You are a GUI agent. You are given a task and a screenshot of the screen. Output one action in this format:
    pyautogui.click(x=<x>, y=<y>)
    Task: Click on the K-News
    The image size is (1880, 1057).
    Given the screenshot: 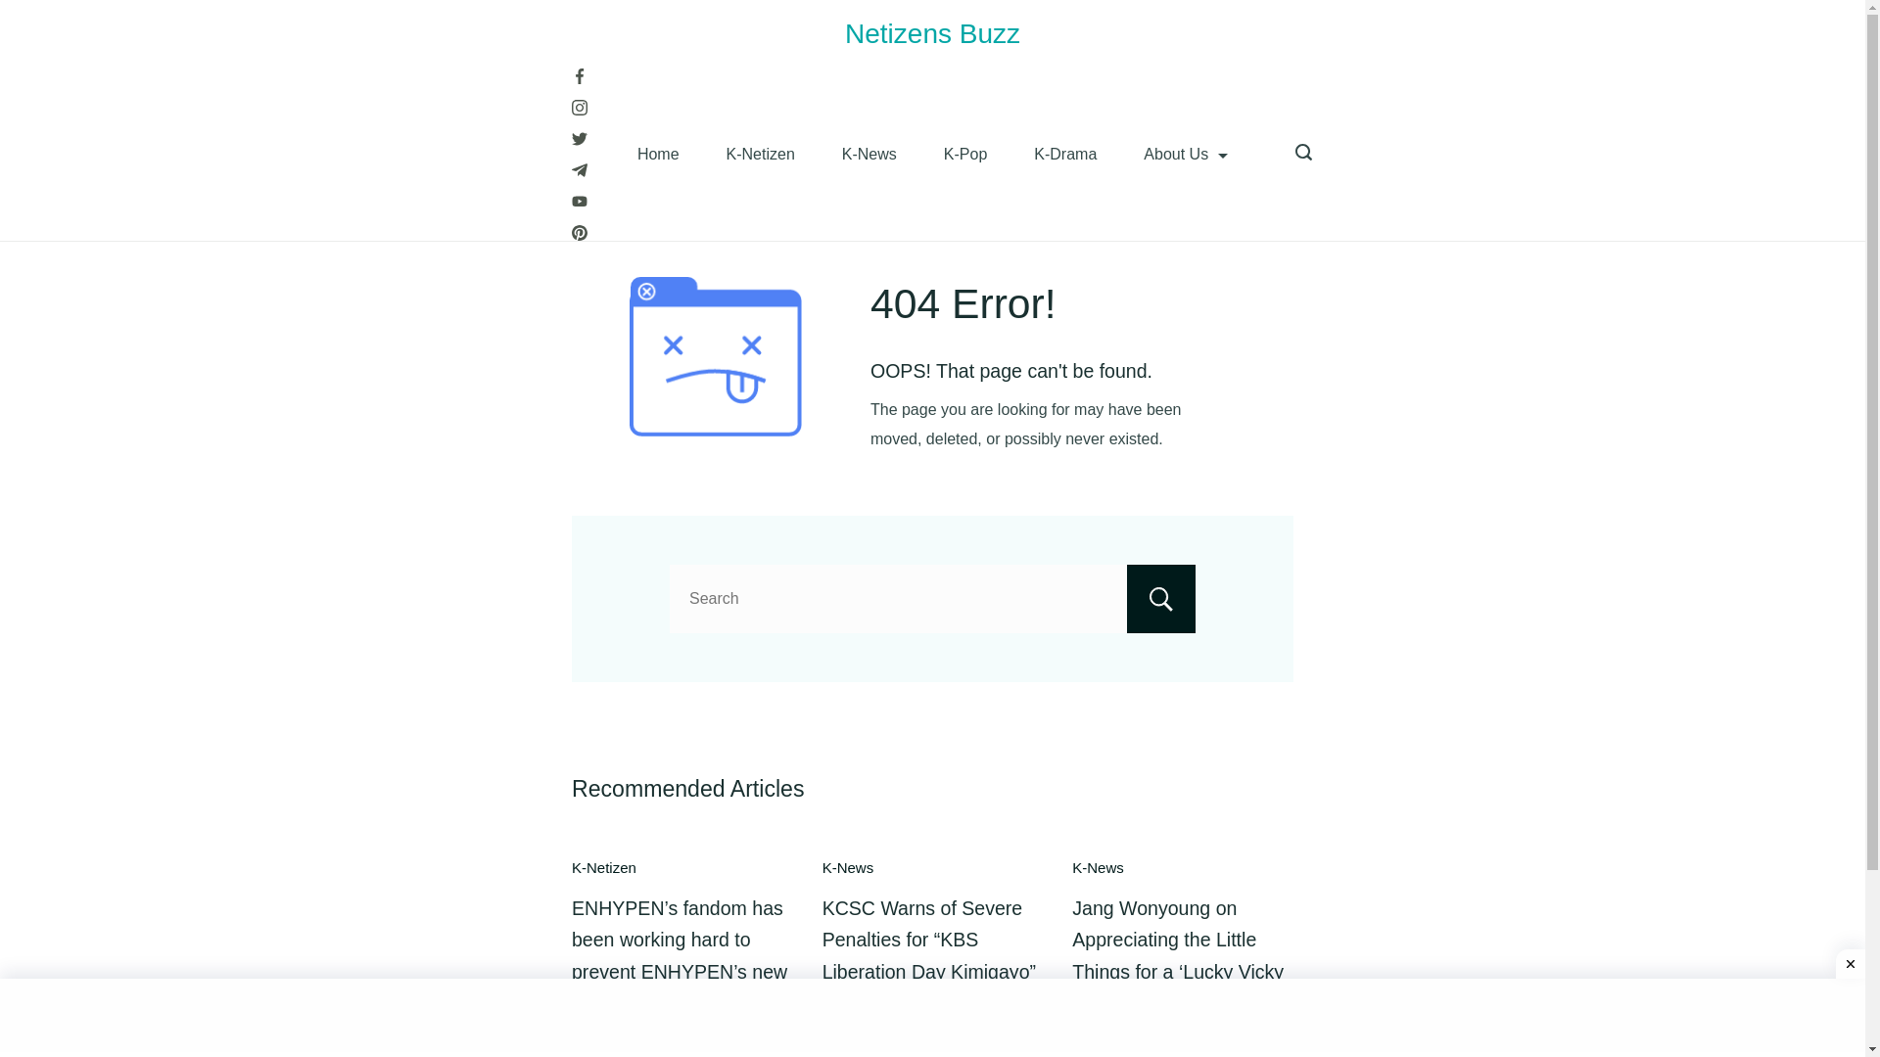 What is the action you would take?
    pyautogui.click(x=869, y=154)
    